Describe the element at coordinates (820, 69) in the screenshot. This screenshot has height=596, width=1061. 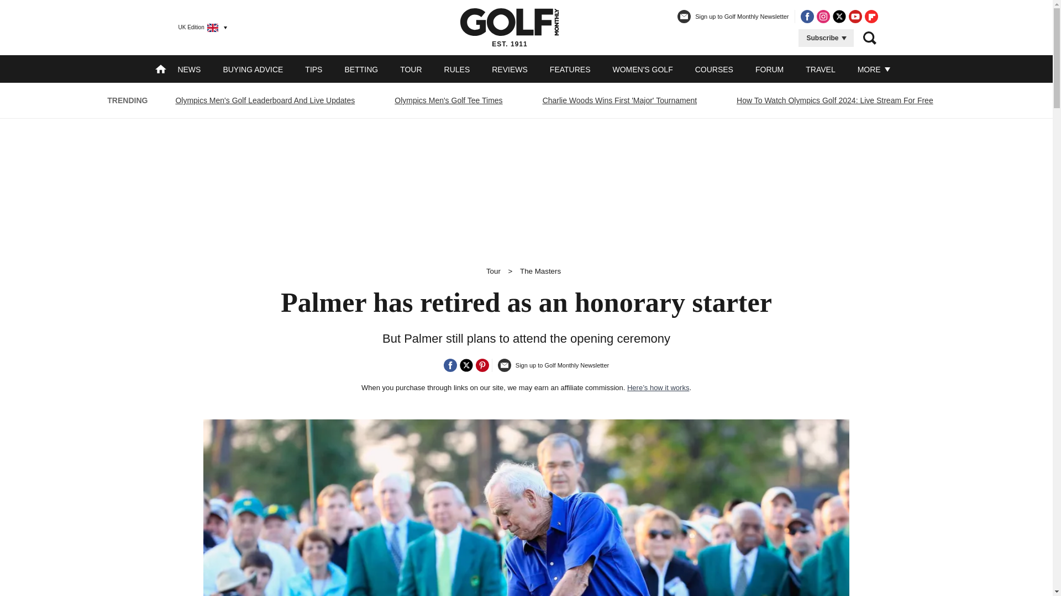
I see `TRAVEL` at that location.